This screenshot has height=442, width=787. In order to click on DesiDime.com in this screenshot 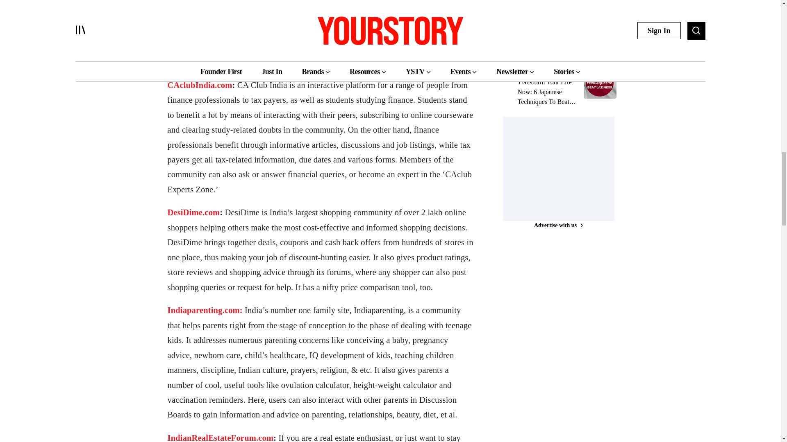, I will do `click(193, 212)`.